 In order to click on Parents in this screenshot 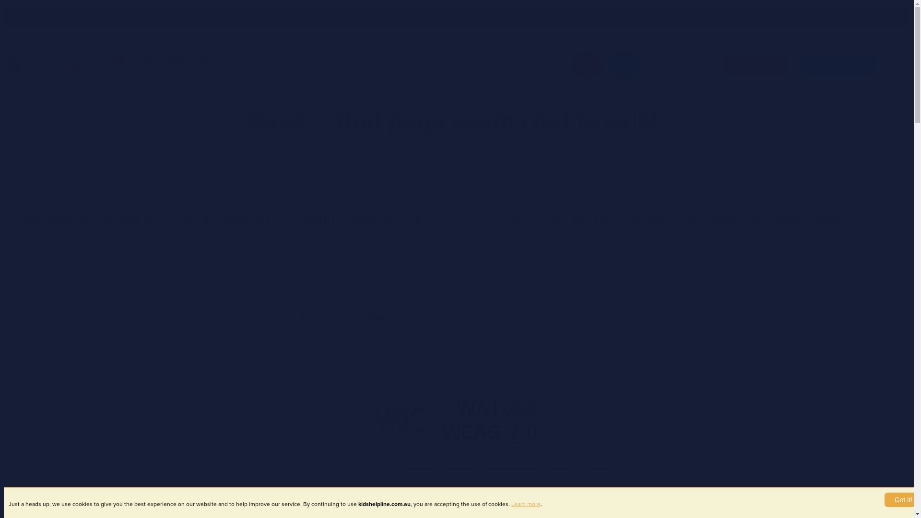, I will do `click(456, 17)`.